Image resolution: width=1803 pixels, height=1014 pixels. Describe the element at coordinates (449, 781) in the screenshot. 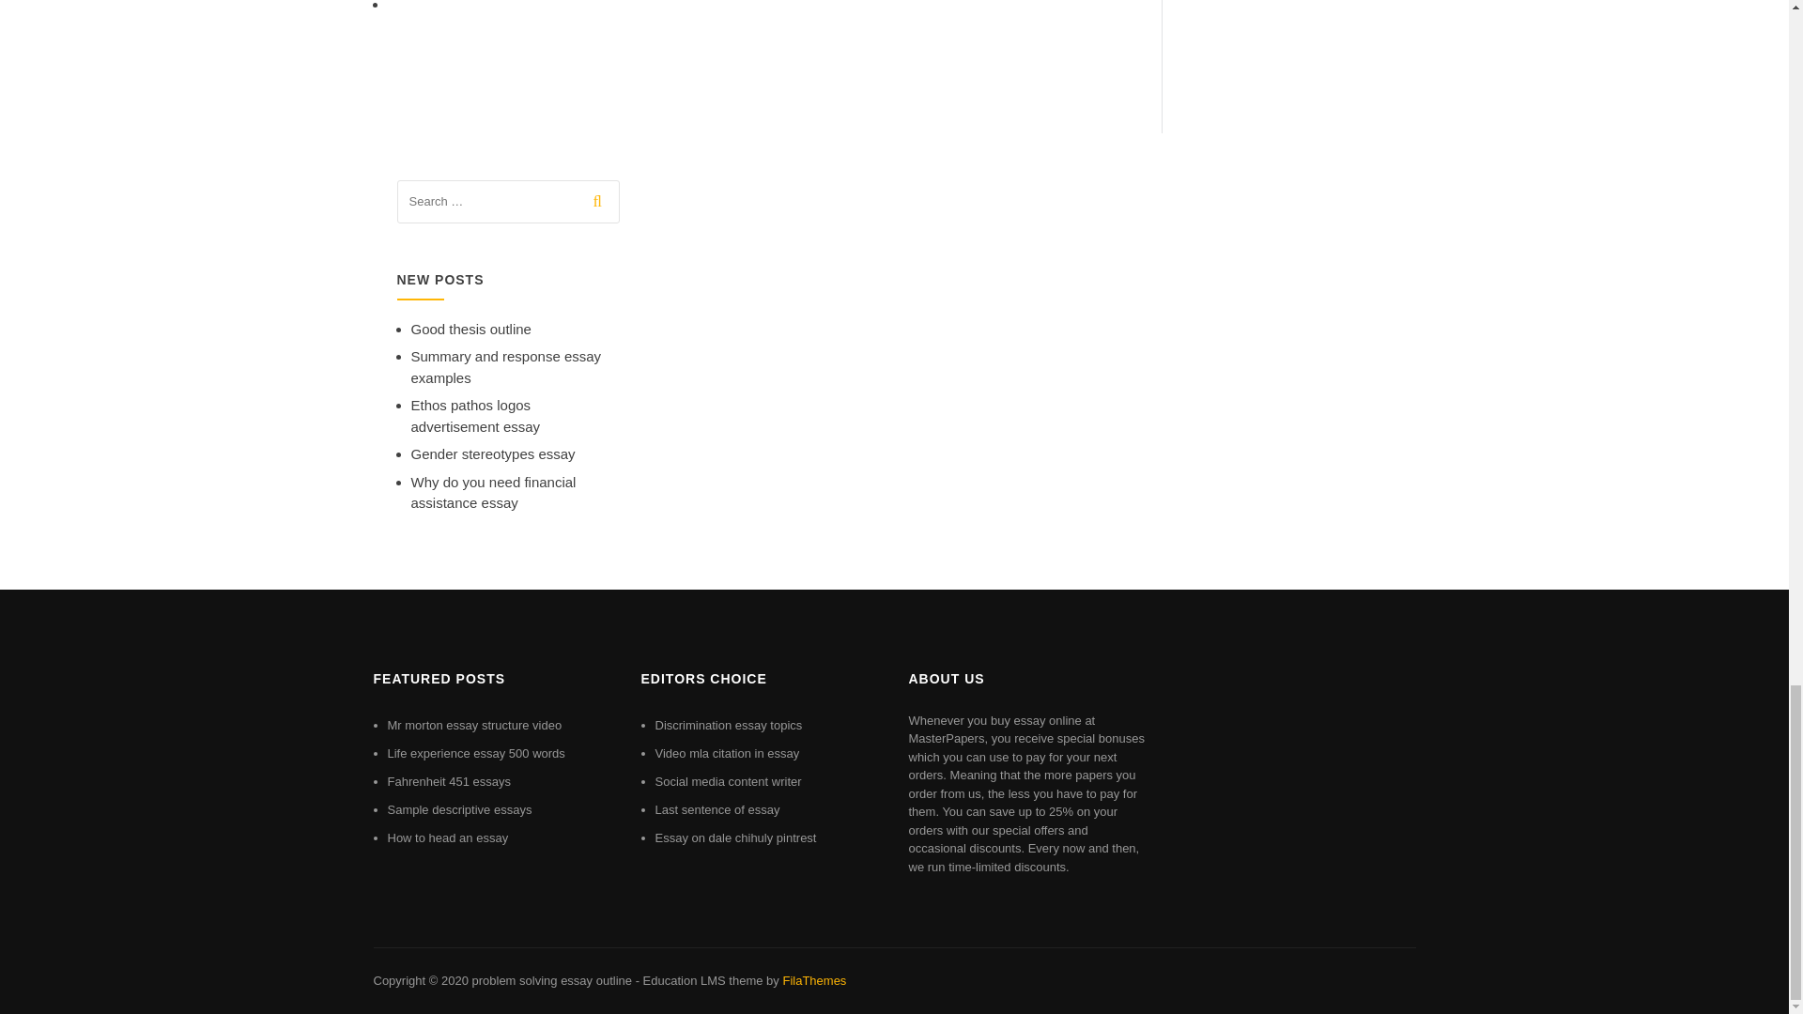

I see `Fahrenheit 451 essays` at that location.